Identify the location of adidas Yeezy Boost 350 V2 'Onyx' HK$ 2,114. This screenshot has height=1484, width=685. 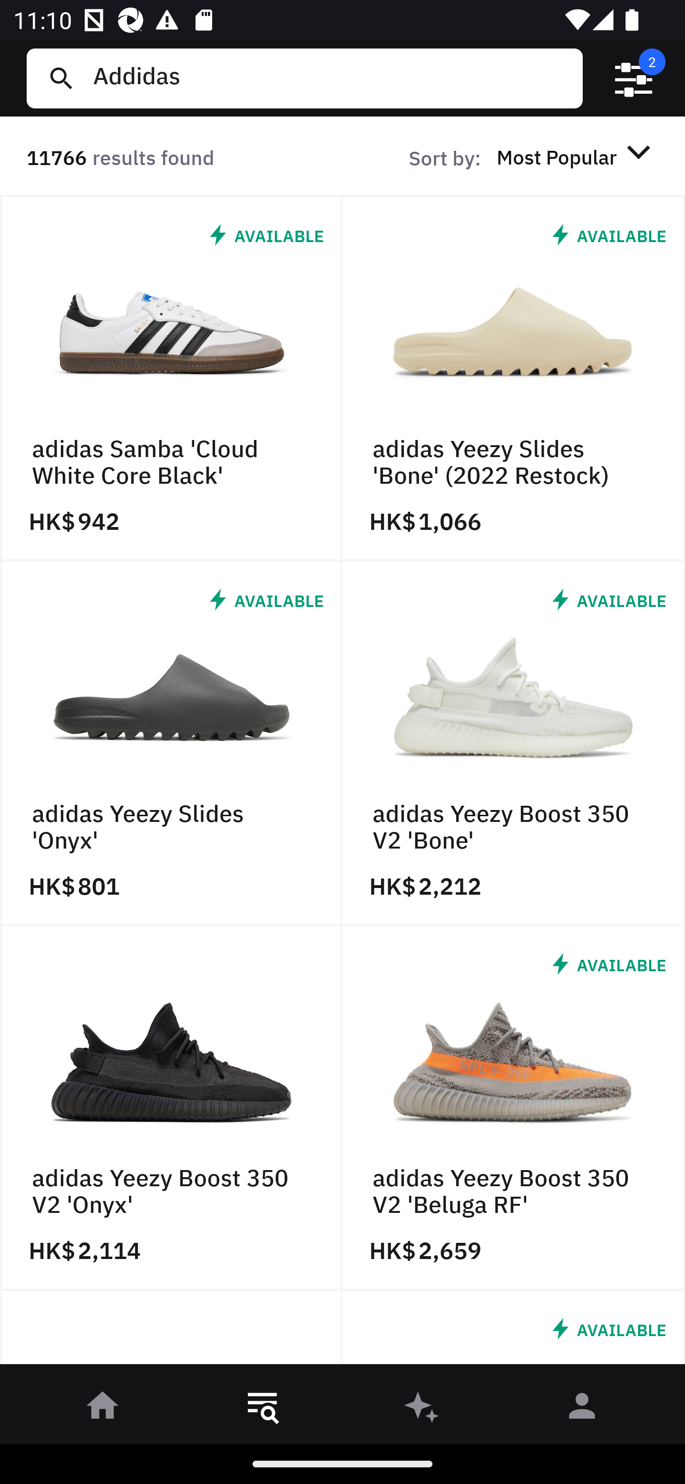
(171, 1108).